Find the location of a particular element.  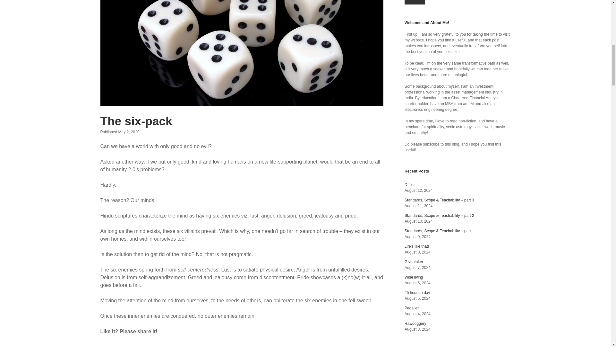

Rawdoggery is located at coordinates (415, 324).